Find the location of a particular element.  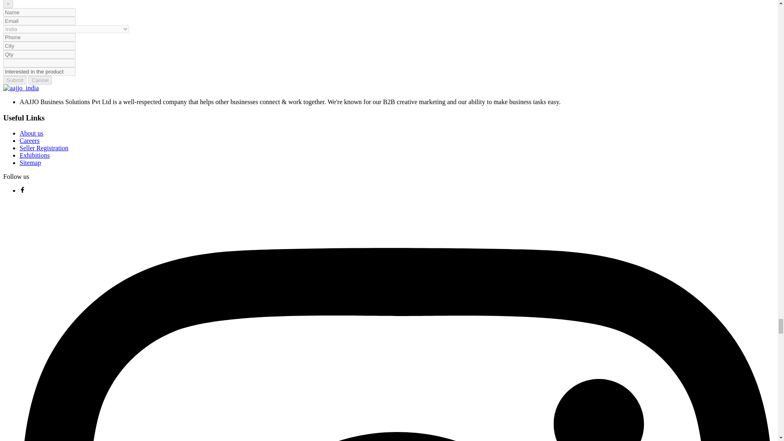

Exhibitions is located at coordinates (35, 155).